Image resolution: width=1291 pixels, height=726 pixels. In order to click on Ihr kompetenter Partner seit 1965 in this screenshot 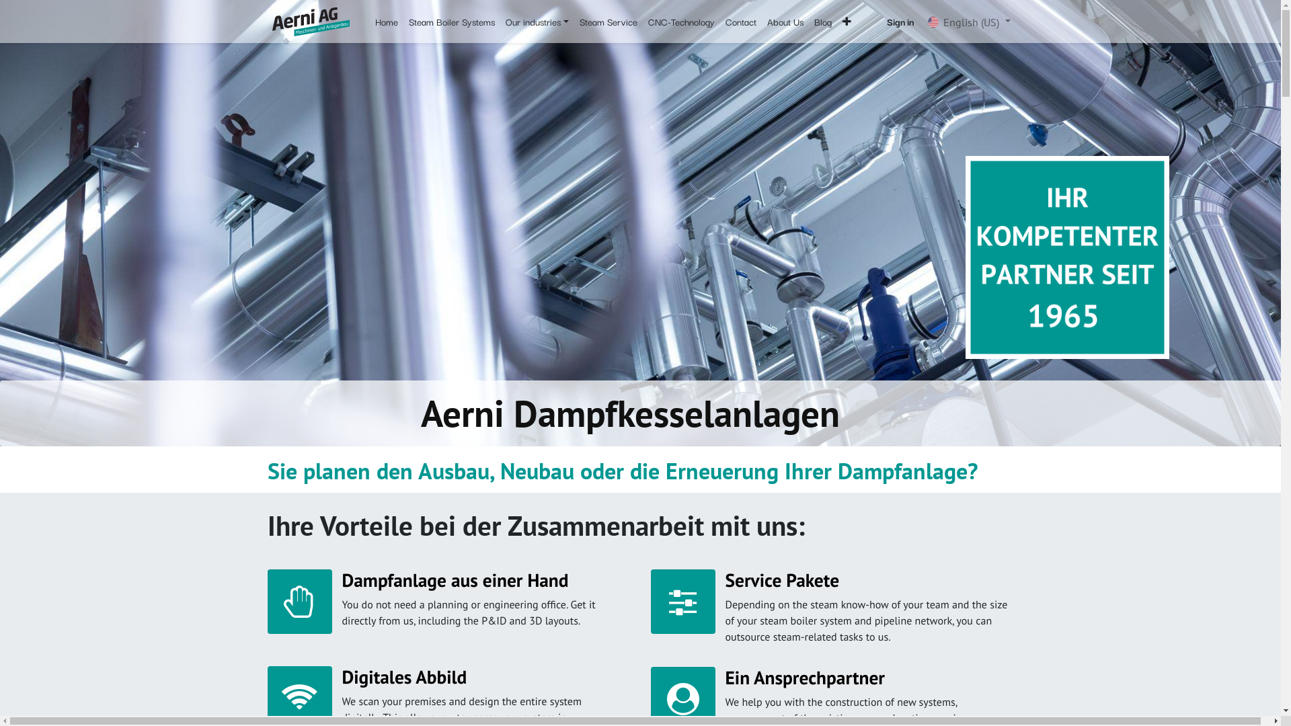, I will do `click(1067, 257)`.